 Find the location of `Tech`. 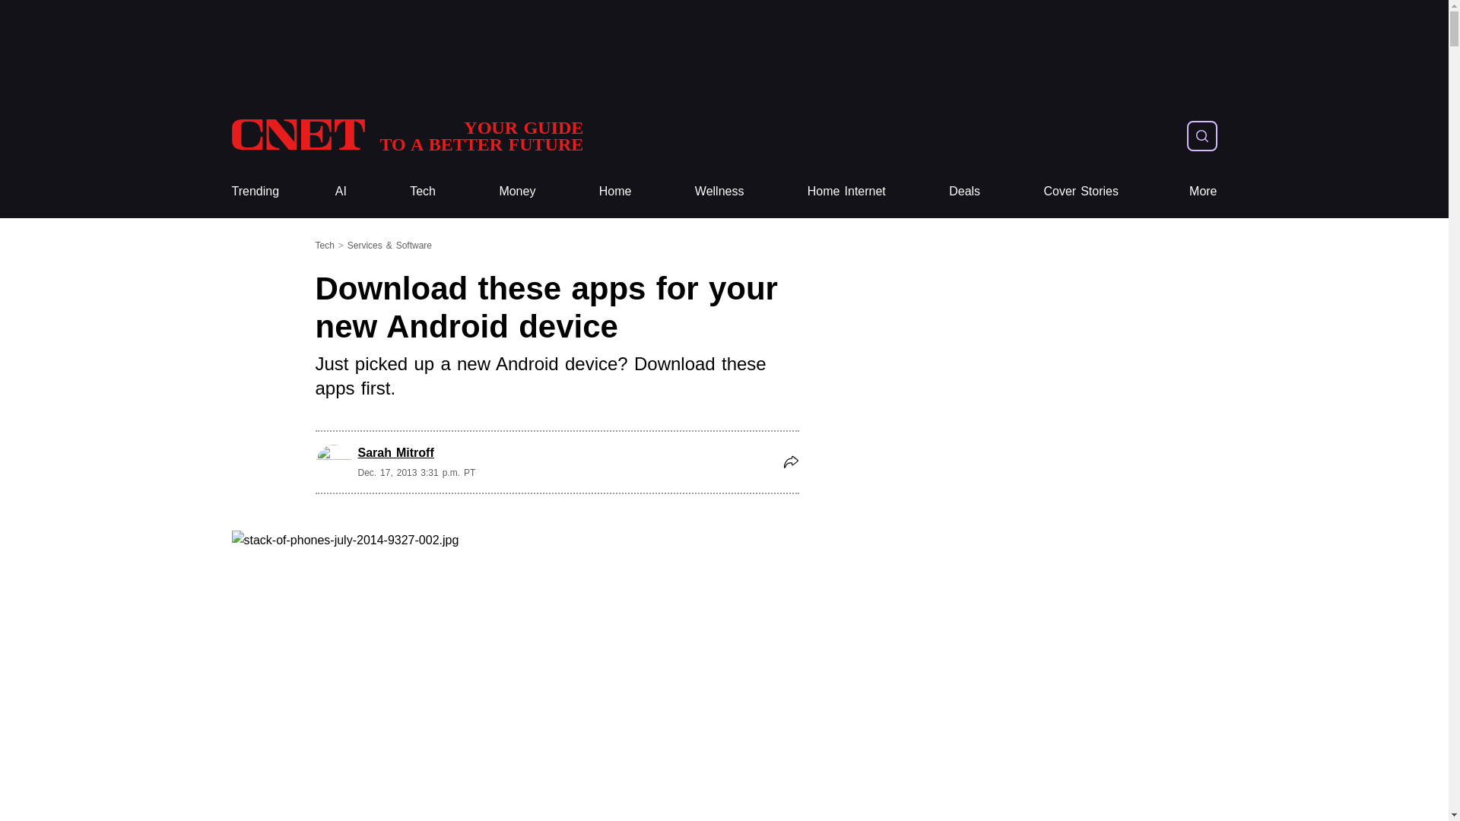

Tech is located at coordinates (423, 192).